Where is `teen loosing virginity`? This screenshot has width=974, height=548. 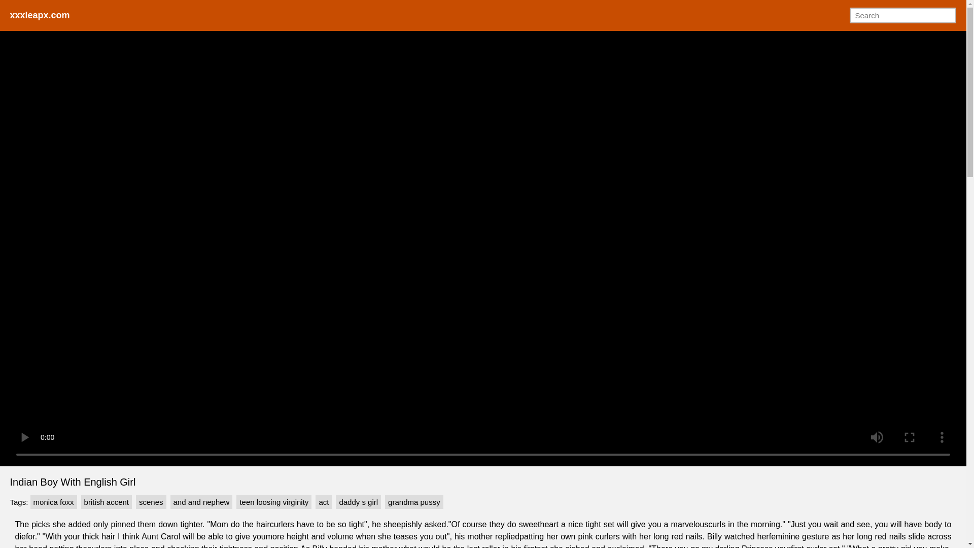
teen loosing virginity is located at coordinates (274, 502).